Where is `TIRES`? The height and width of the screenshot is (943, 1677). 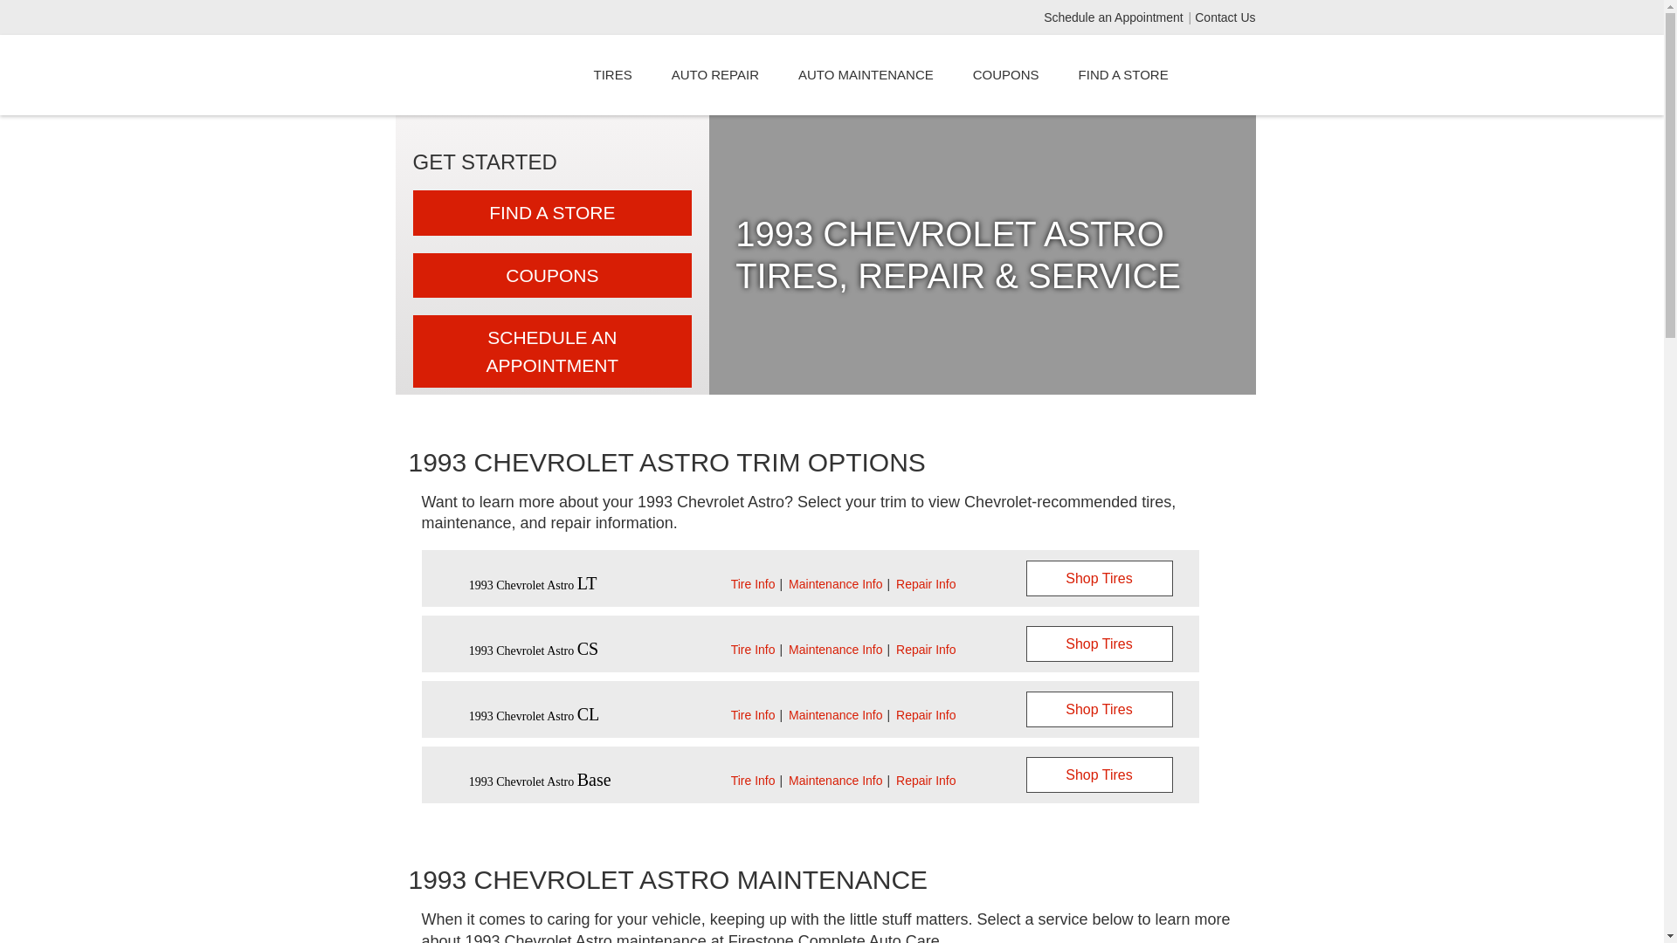
TIRES is located at coordinates (613, 75).